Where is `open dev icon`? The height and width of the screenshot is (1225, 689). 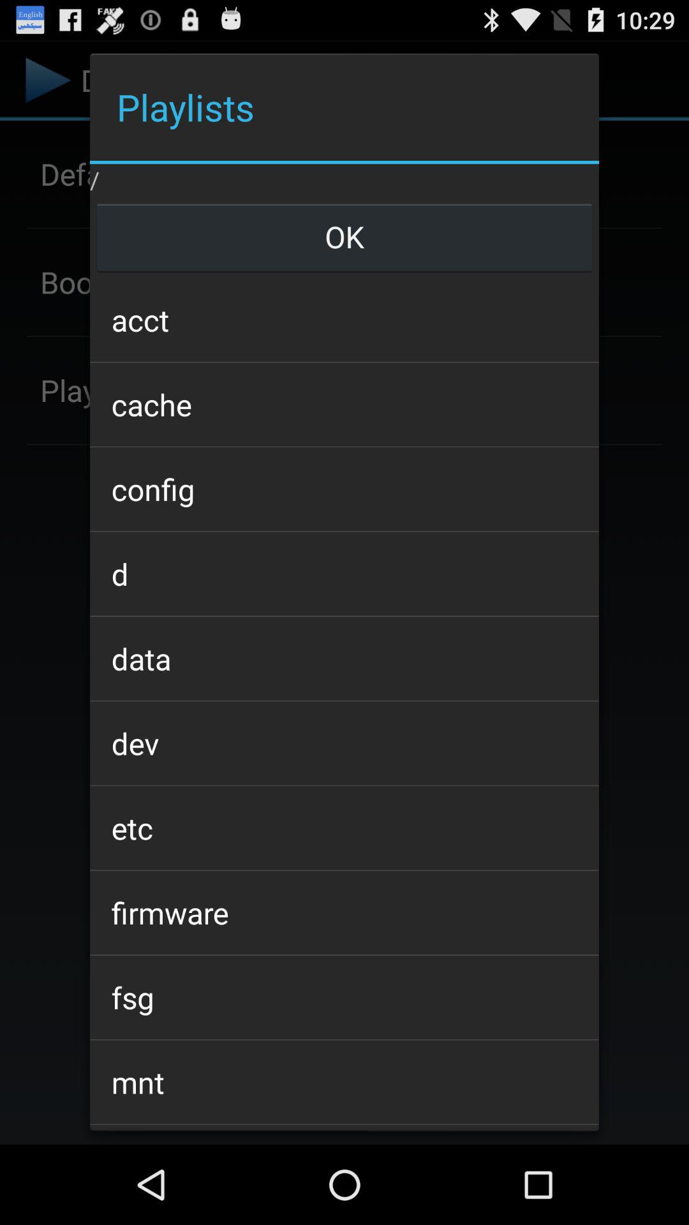 open dev icon is located at coordinates (344, 743).